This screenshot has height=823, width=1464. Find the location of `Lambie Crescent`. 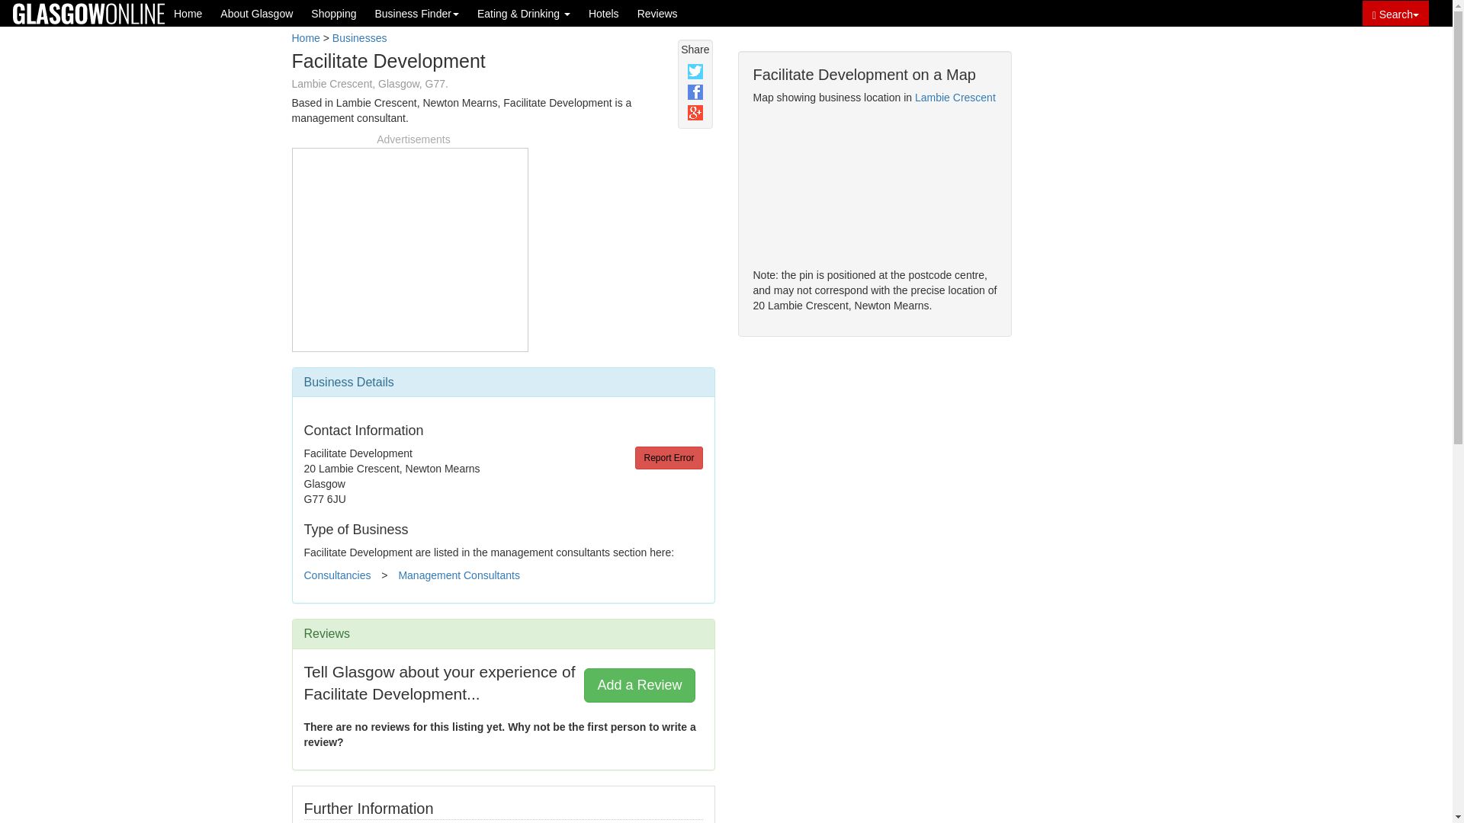

Lambie Crescent is located at coordinates (955, 98).